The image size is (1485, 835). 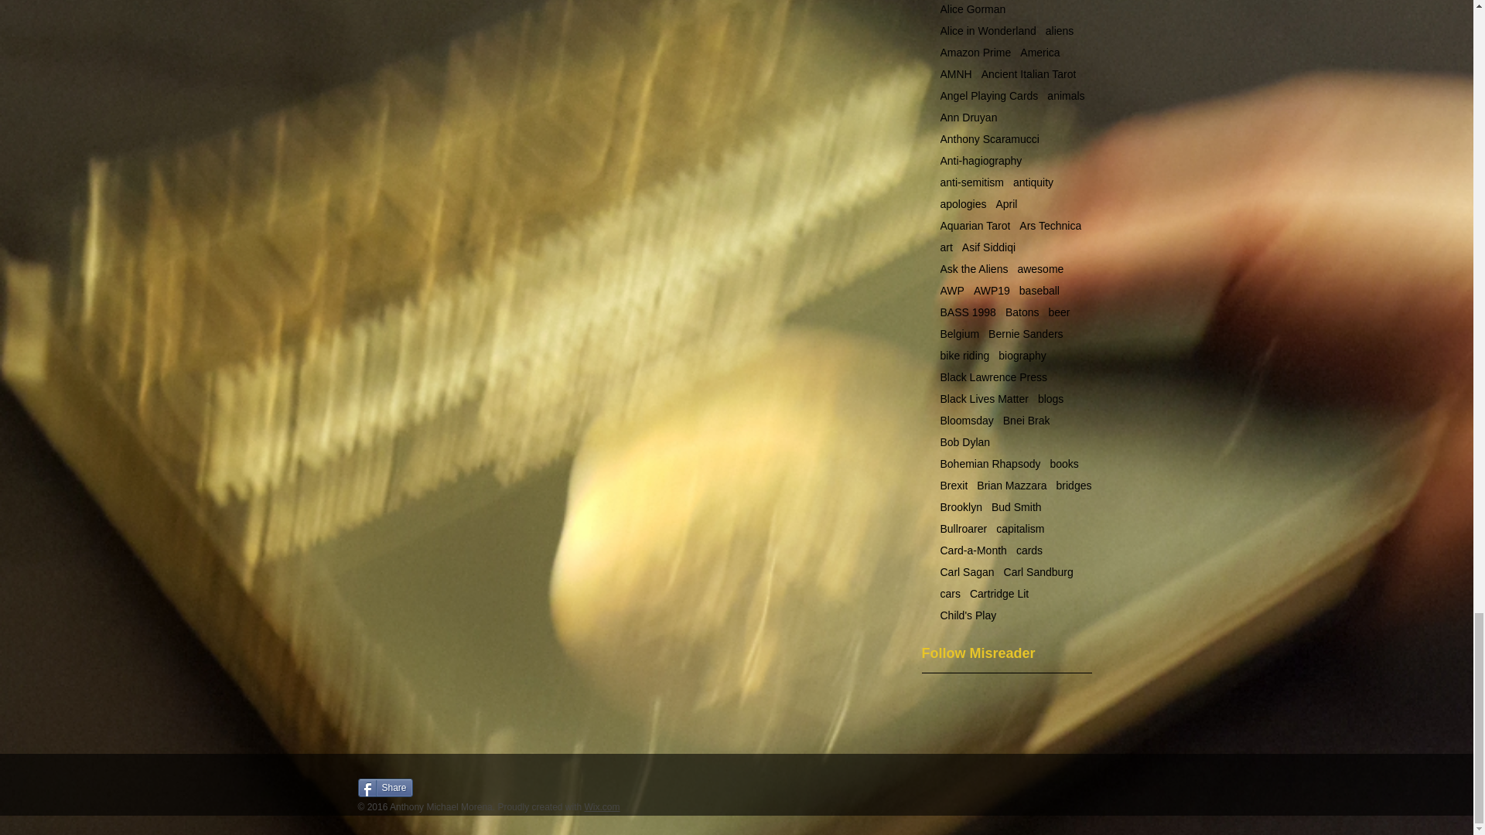 I want to click on Twitter Tweet, so click(x=445, y=787).